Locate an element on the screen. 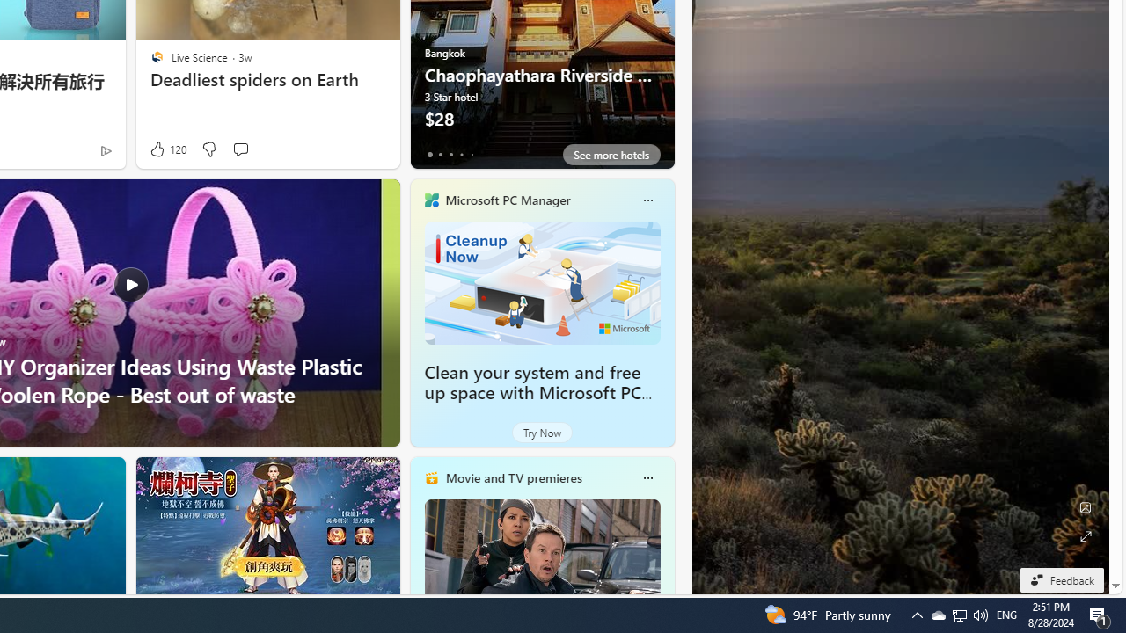 The width and height of the screenshot is (1126, 633). More options is located at coordinates (647, 478).